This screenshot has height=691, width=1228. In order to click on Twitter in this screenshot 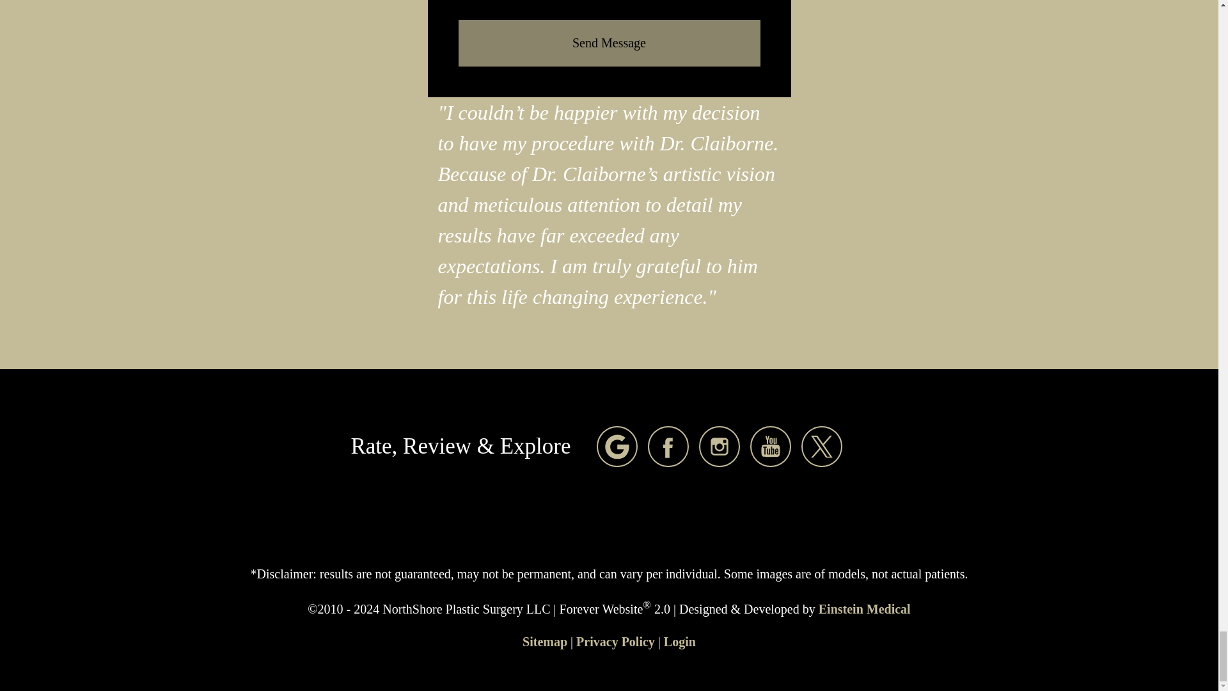, I will do `click(822, 447)`.